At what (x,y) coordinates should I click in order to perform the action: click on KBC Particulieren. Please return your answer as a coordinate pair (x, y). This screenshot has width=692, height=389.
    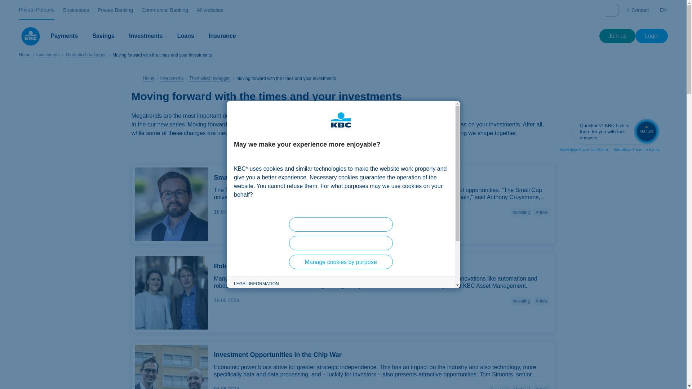
    Looking at the image, I should click on (30, 36).